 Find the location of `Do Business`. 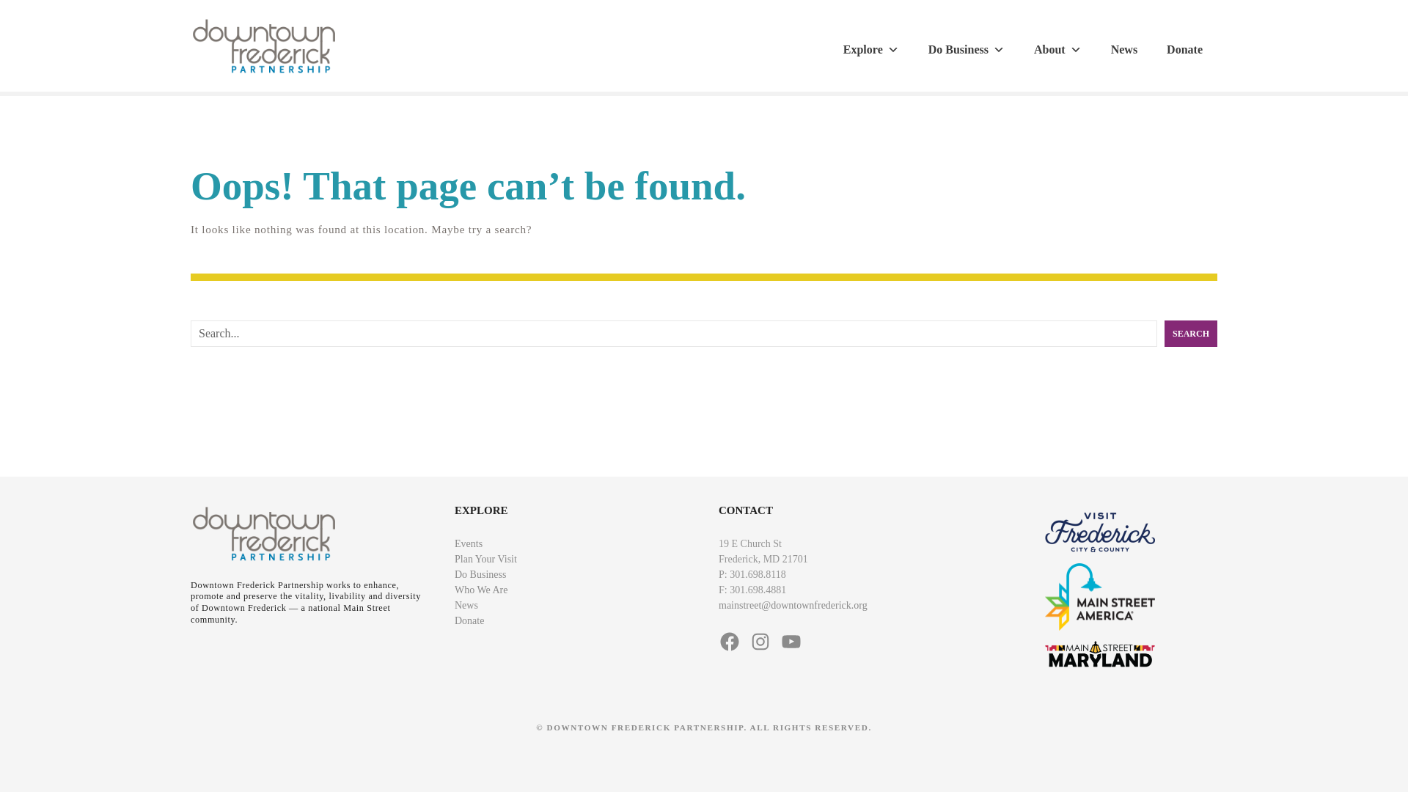

Do Business is located at coordinates (967, 50).